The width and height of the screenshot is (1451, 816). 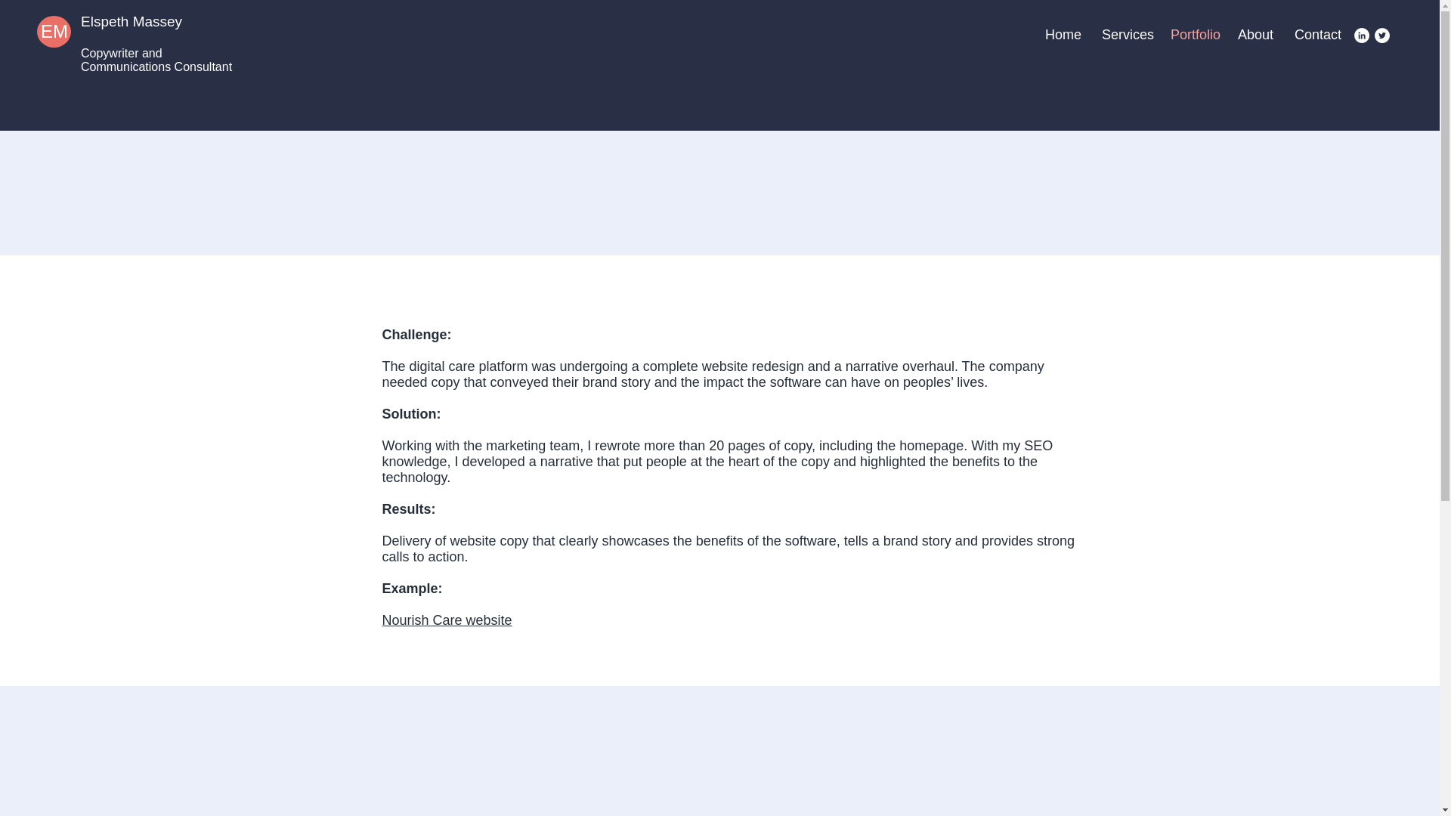 I want to click on Nourish Care website, so click(x=447, y=620).